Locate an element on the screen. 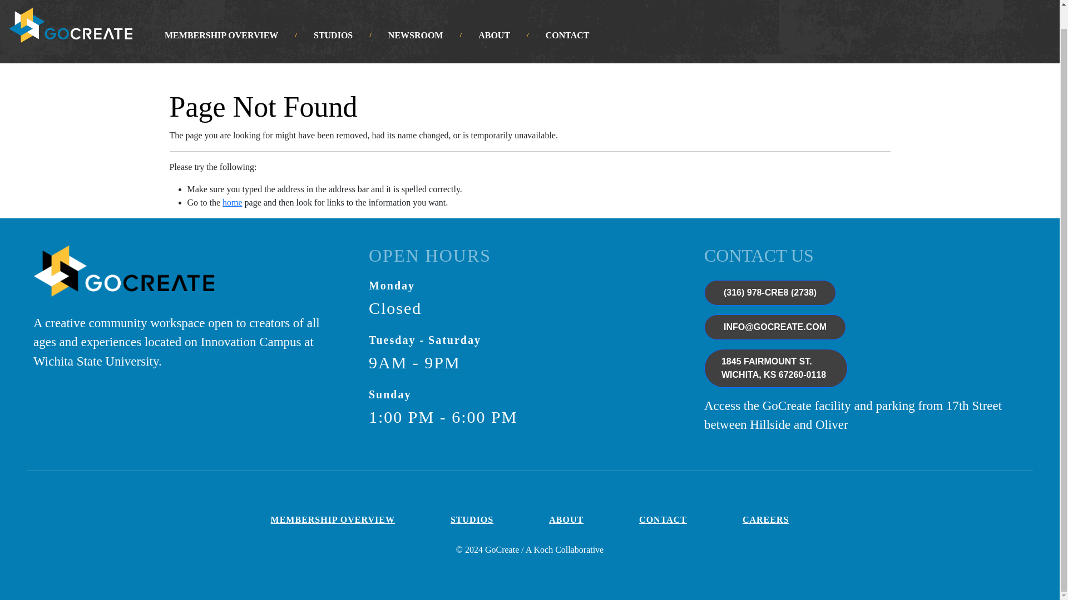 The width and height of the screenshot is (1068, 600). MEMBERSHIP OVERVIEW is located at coordinates (221, 35).